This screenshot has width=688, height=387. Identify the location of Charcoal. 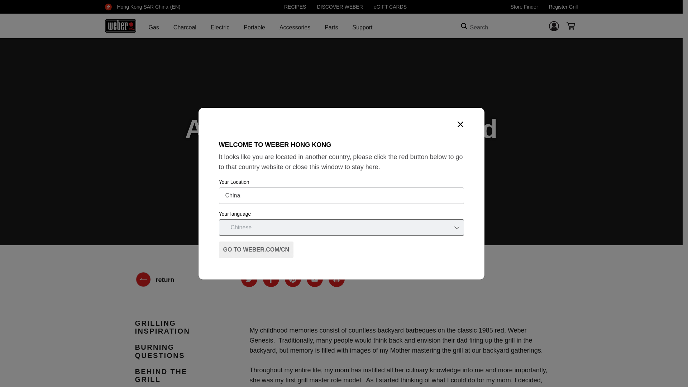
(185, 29).